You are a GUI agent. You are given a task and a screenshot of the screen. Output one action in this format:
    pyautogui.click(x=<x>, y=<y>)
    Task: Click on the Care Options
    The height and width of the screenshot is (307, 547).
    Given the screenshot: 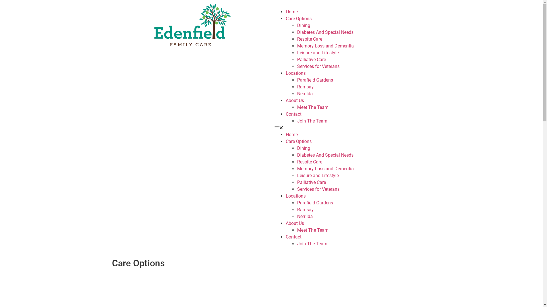 What is the action you would take?
    pyautogui.click(x=299, y=19)
    